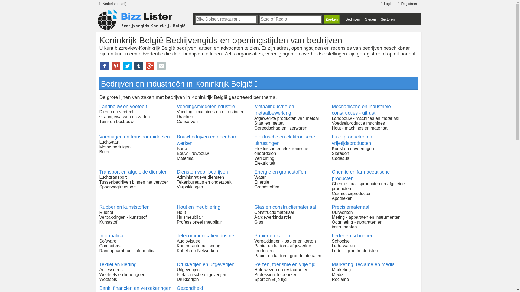 The height and width of the screenshot is (292, 520). I want to click on Reizen, toerisme en vrije tijd, so click(285, 264).